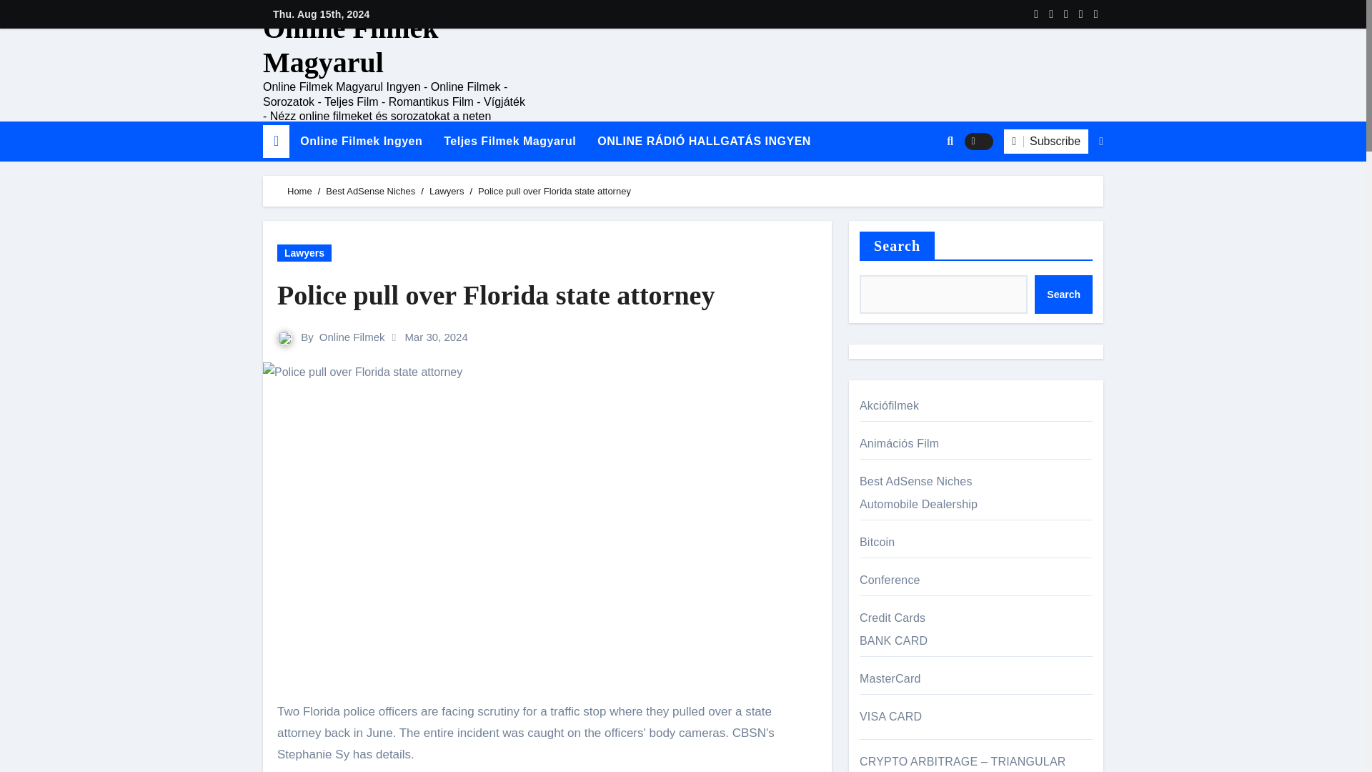 This screenshot has height=772, width=1372. What do you see at coordinates (299, 192) in the screenshot?
I see `Home` at bounding box center [299, 192].